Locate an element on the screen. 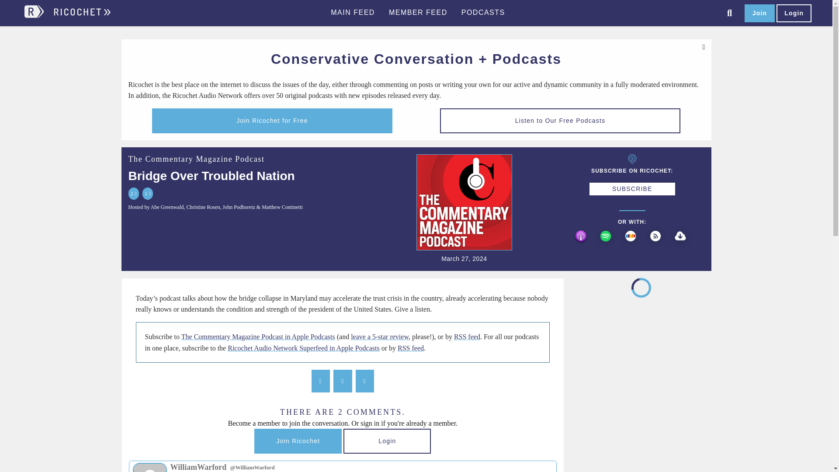  Subscribe to The Commentary Magazine Podcast through Spotify is located at coordinates (607, 246).